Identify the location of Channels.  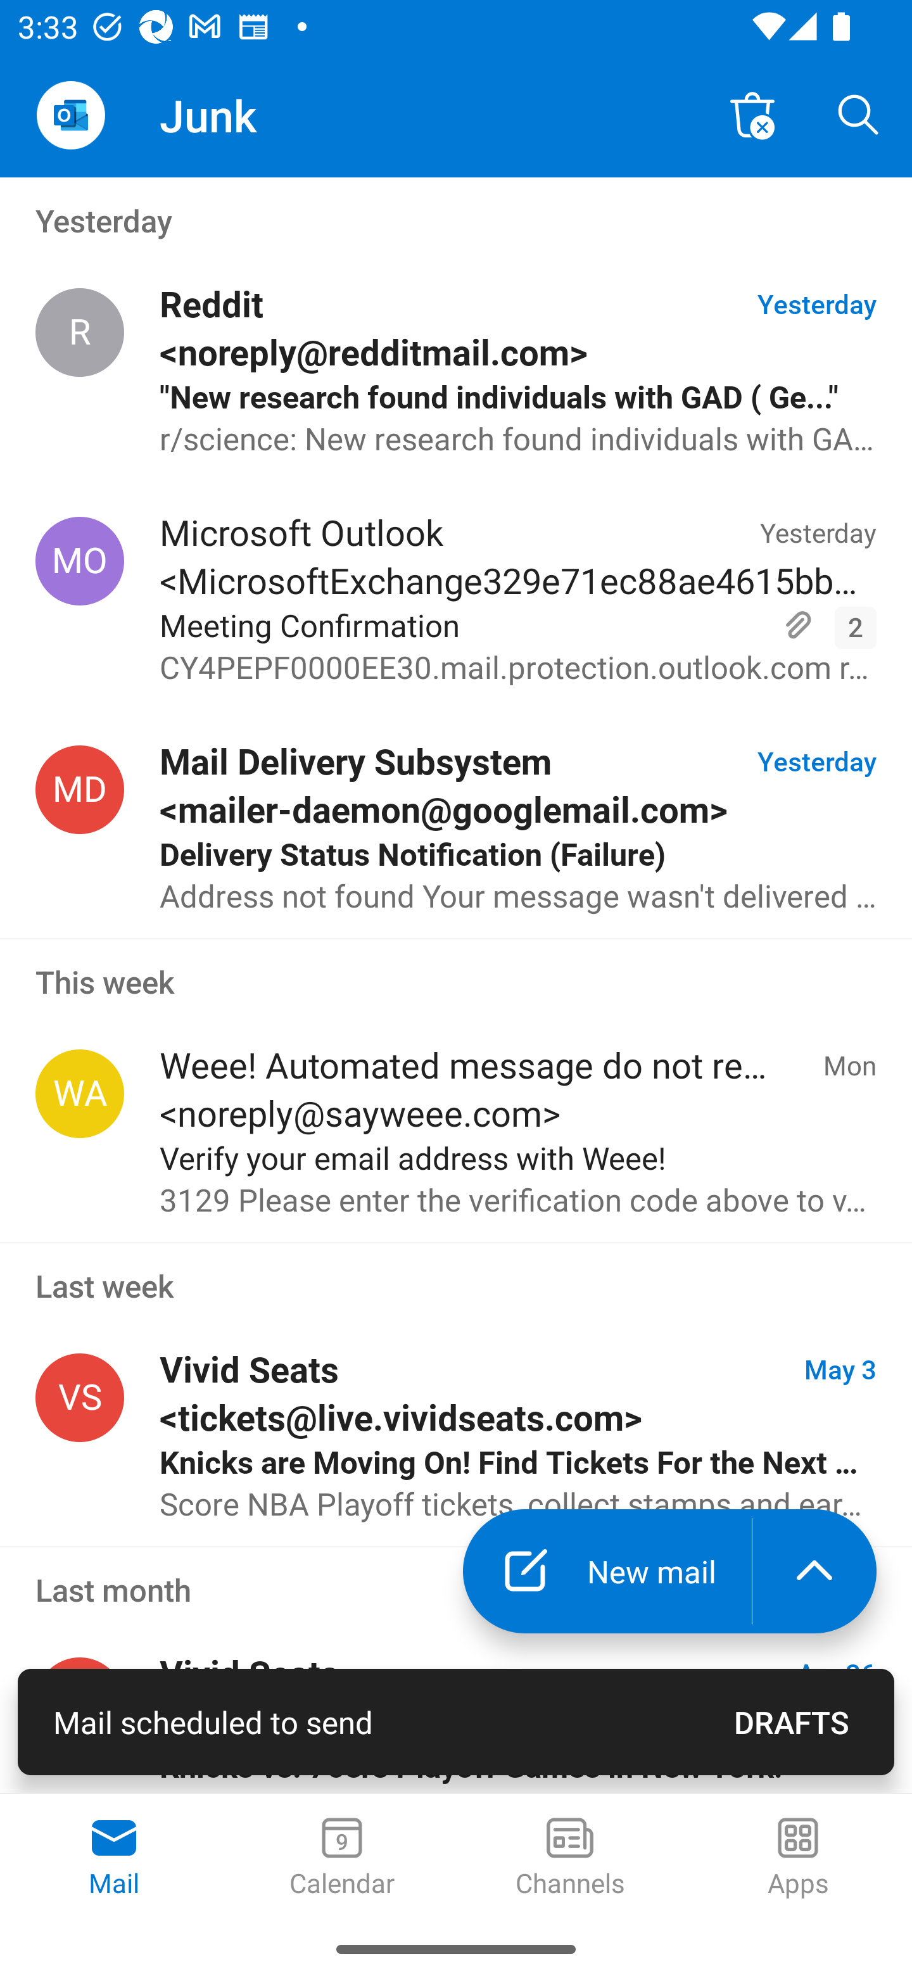
(570, 1858).